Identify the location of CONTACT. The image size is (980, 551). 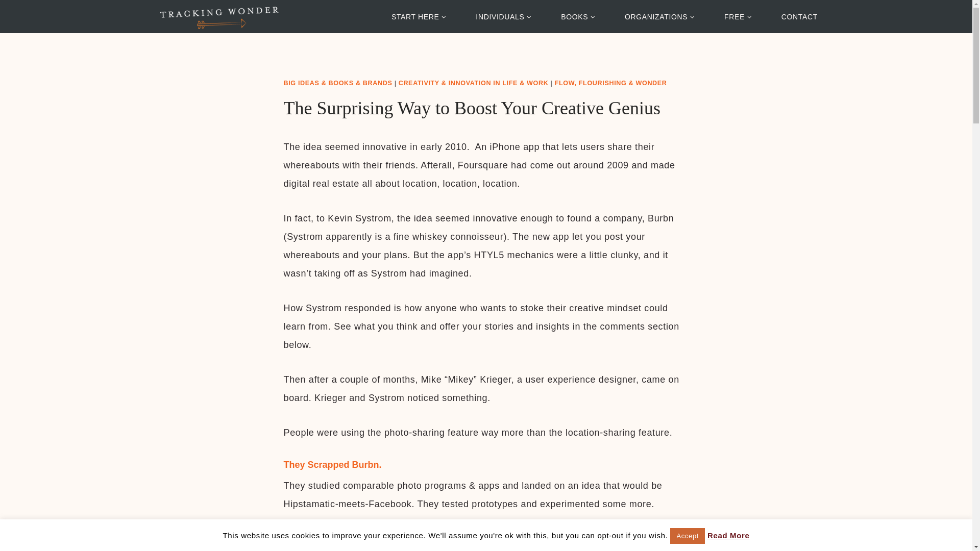
(799, 16).